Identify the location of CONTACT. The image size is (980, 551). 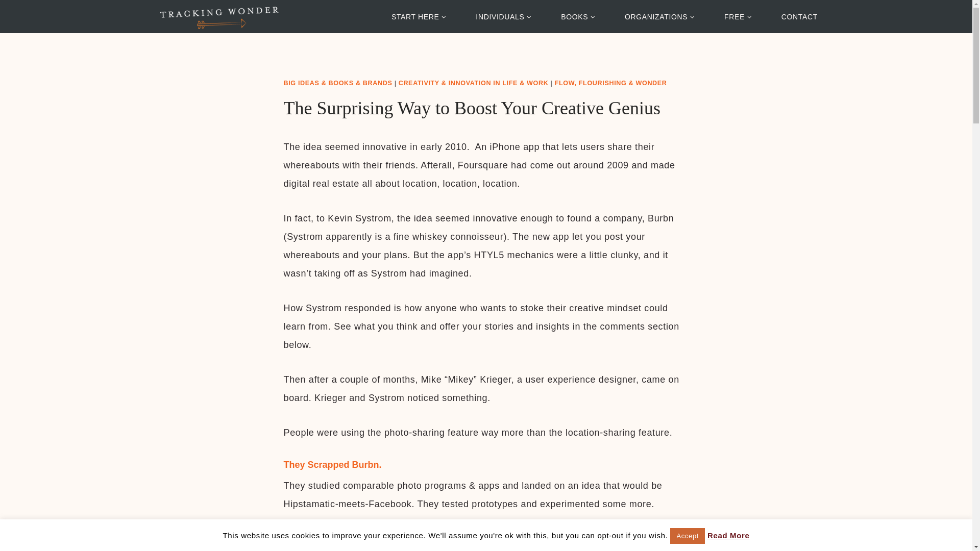
(799, 16).